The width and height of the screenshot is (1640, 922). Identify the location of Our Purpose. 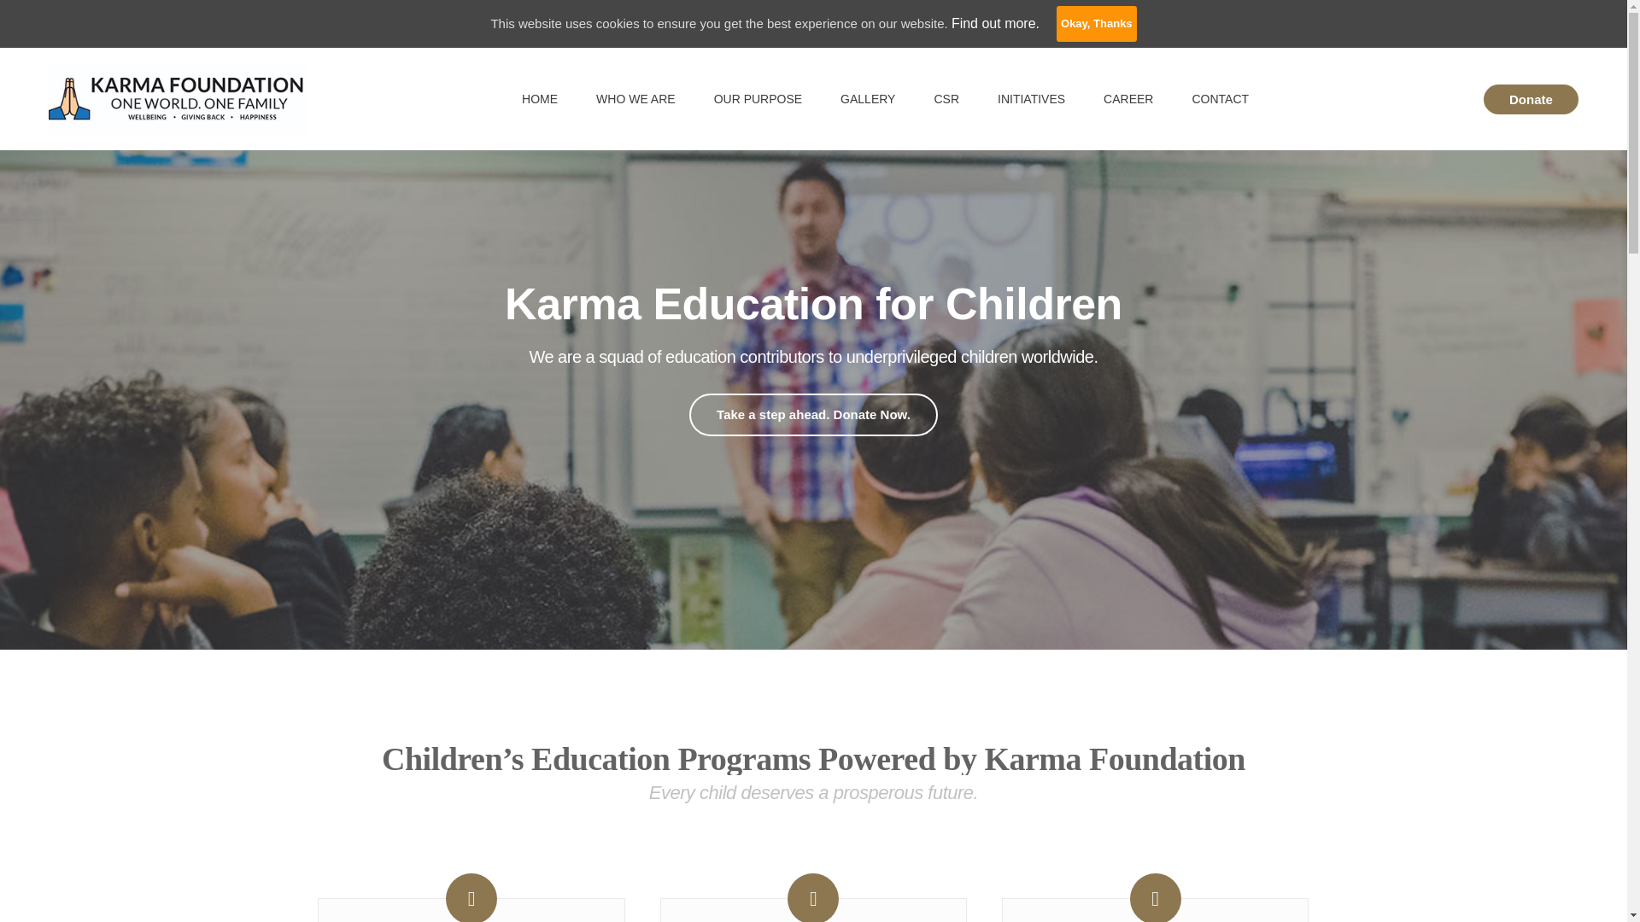
(758, 99).